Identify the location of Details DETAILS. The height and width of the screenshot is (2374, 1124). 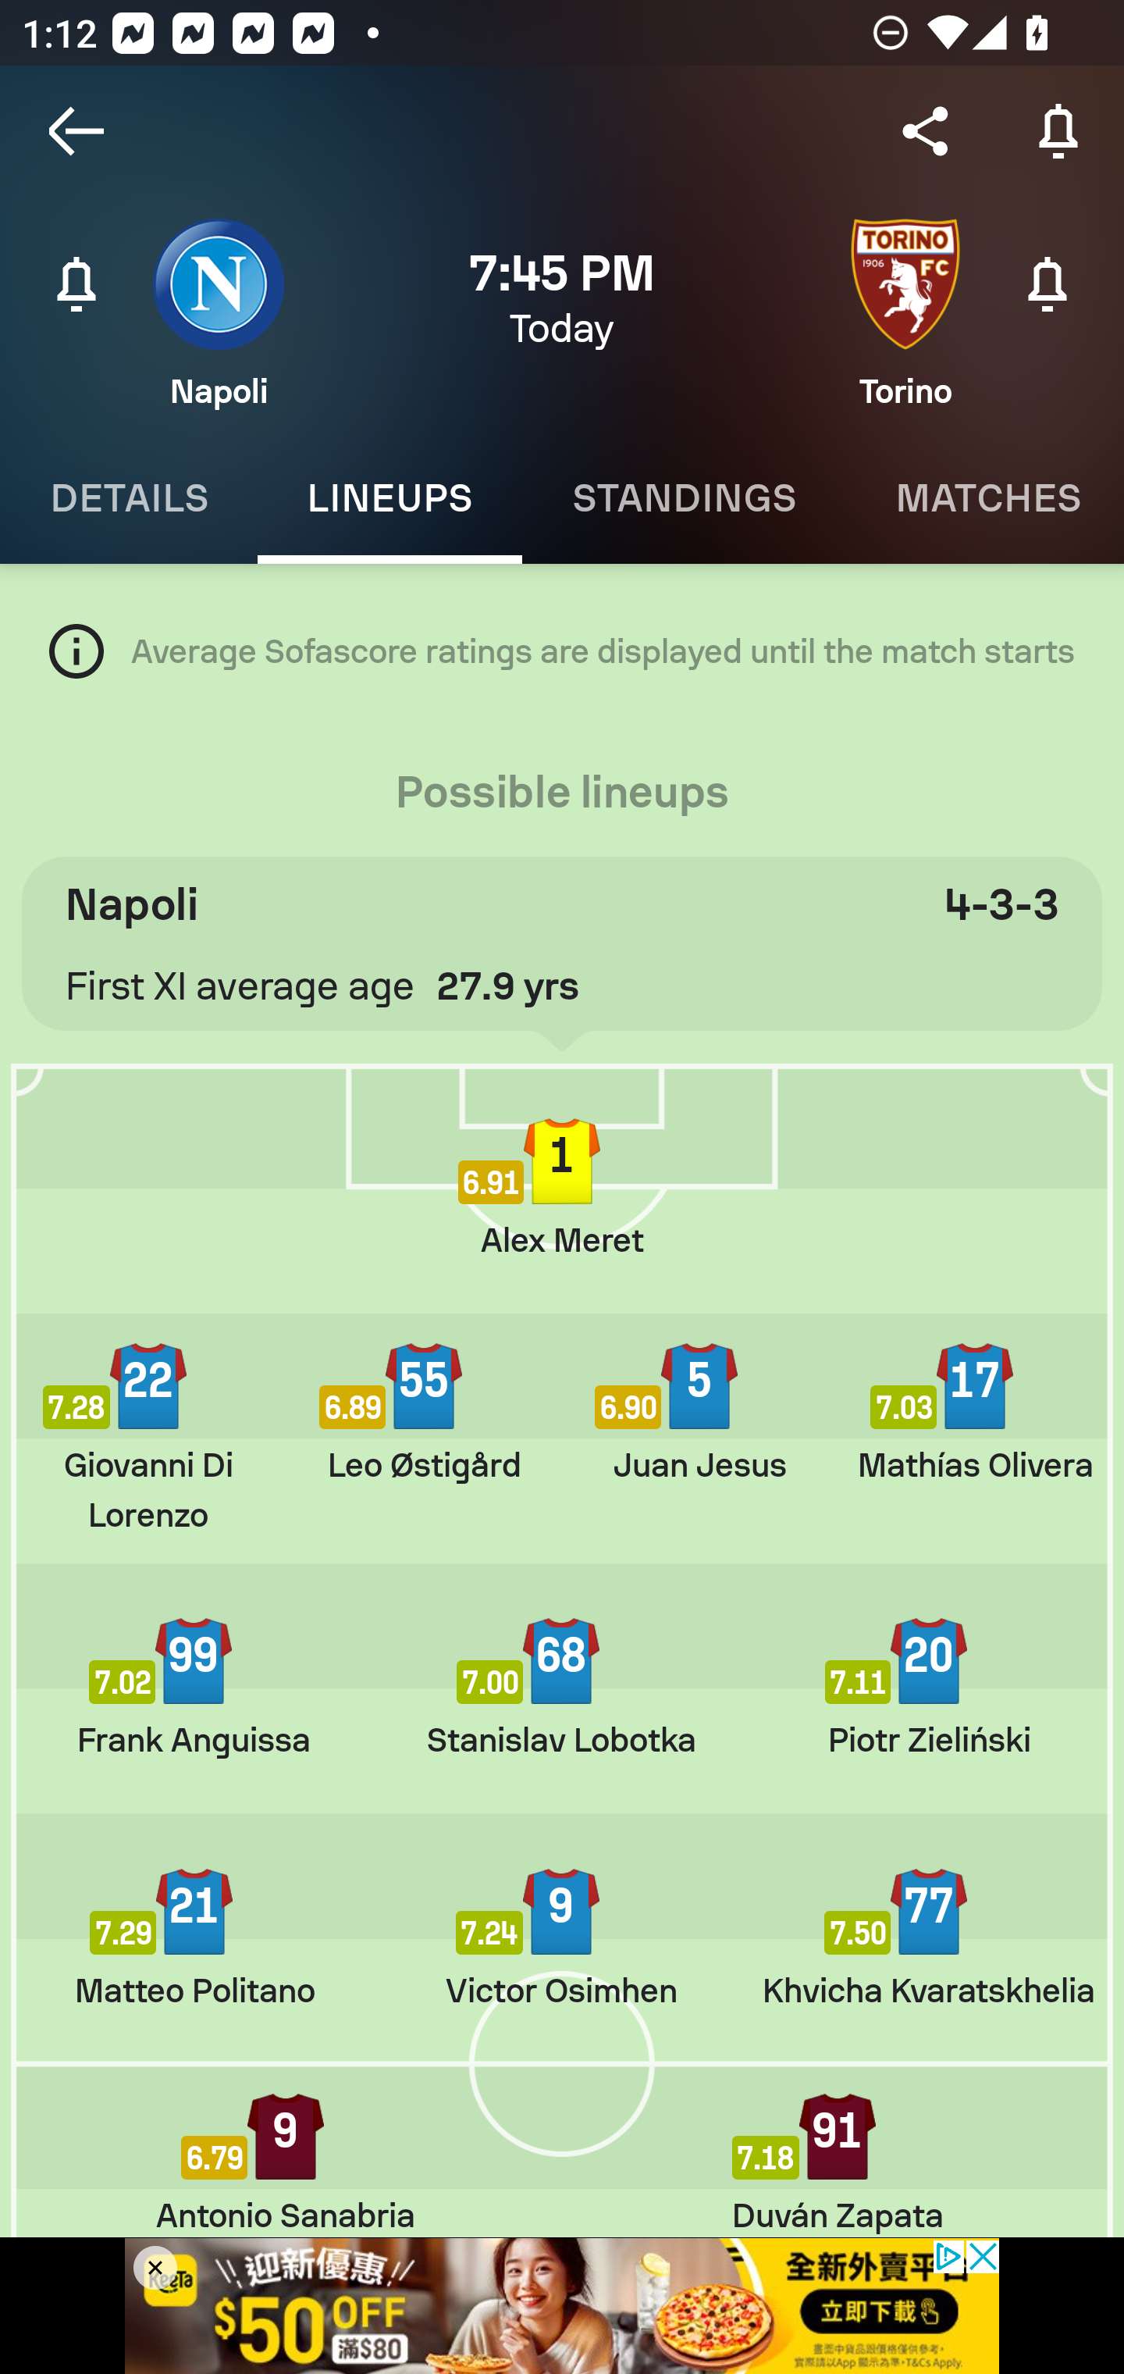
(128, 498).